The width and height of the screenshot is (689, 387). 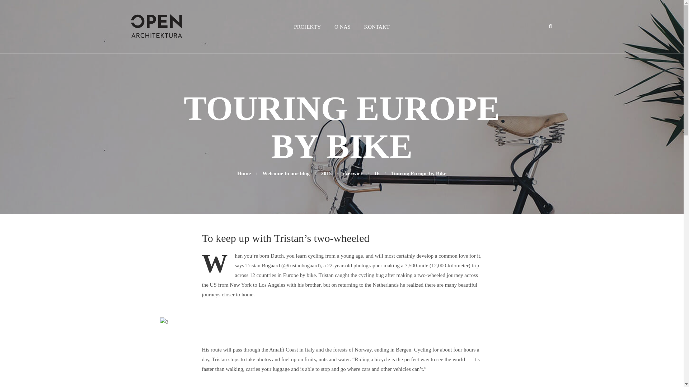 What do you see at coordinates (22, 9) in the screenshot?
I see `Szukaj` at bounding box center [22, 9].